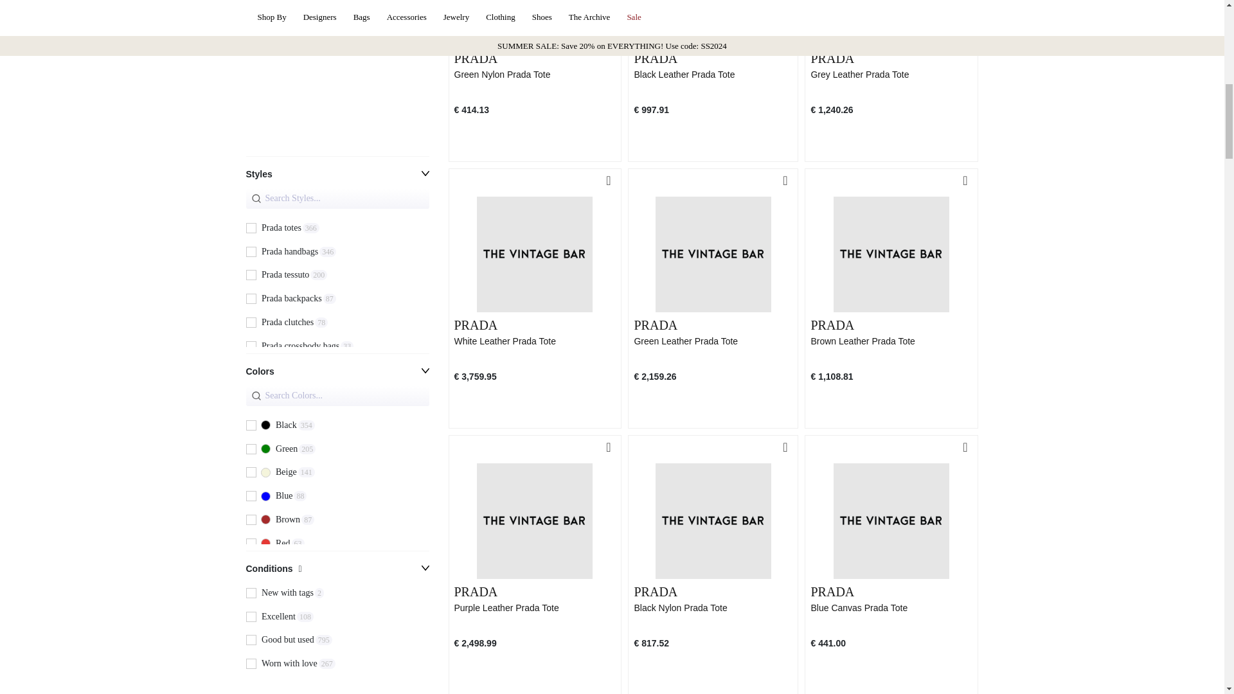 This screenshot has width=1234, height=694. What do you see at coordinates (337, 78) in the screenshot?
I see `Brown Leather Prada Tote` at bounding box center [337, 78].